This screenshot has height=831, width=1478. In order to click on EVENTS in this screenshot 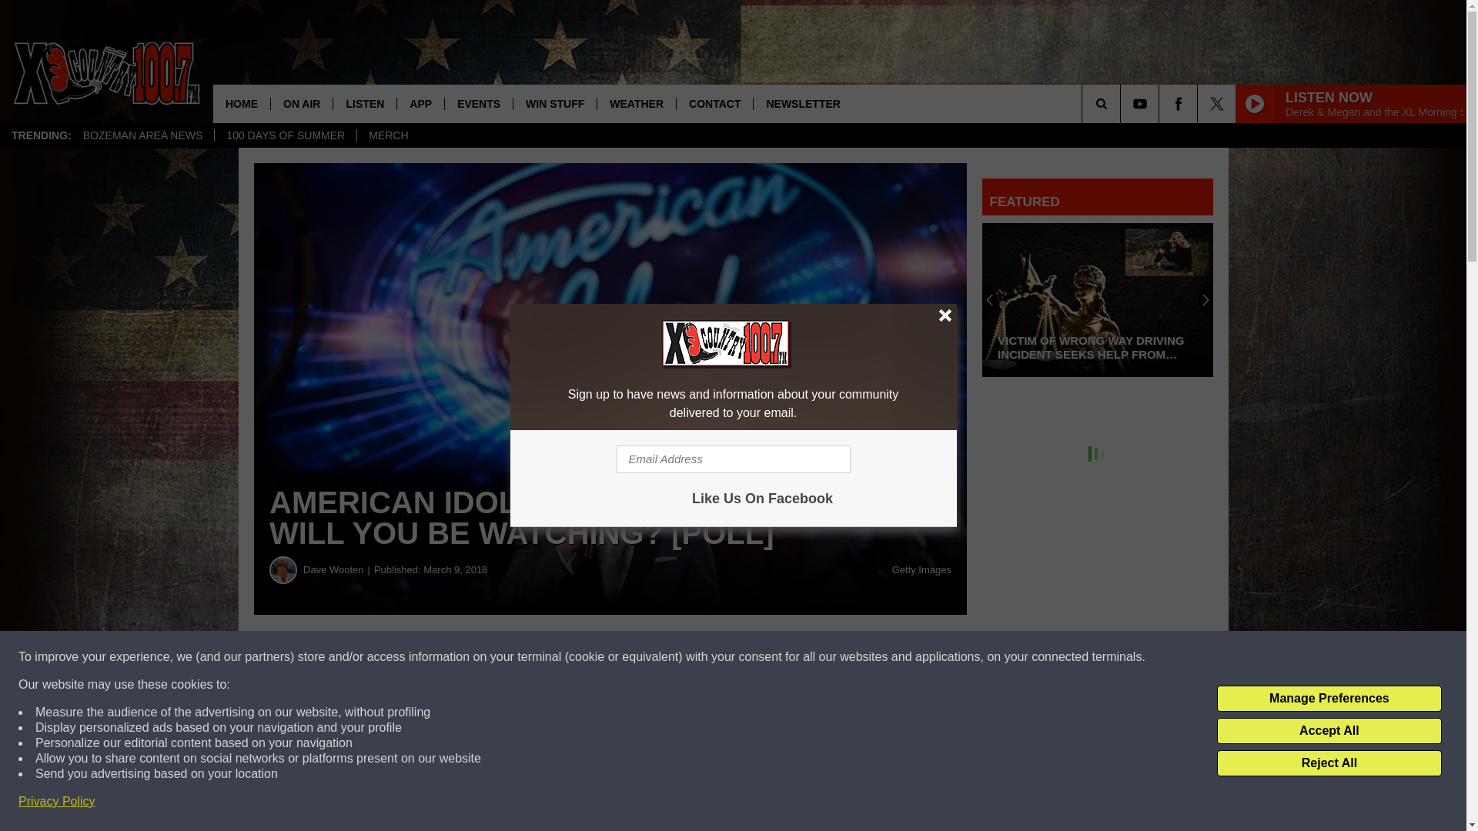, I will do `click(479, 103)`.